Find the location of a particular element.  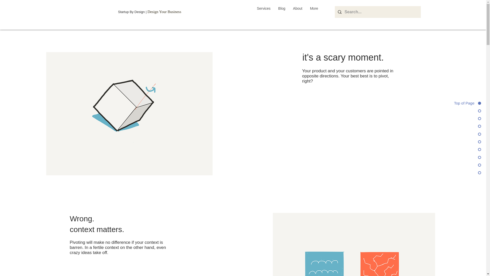

About is located at coordinates (298, 12).